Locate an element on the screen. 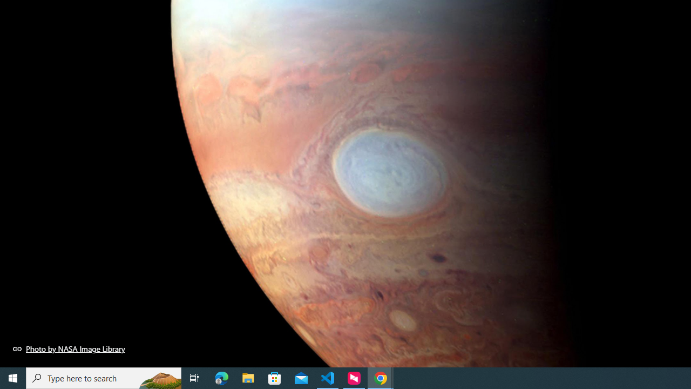  Photo by NASA Image Library is located at coordinates (69, 348).